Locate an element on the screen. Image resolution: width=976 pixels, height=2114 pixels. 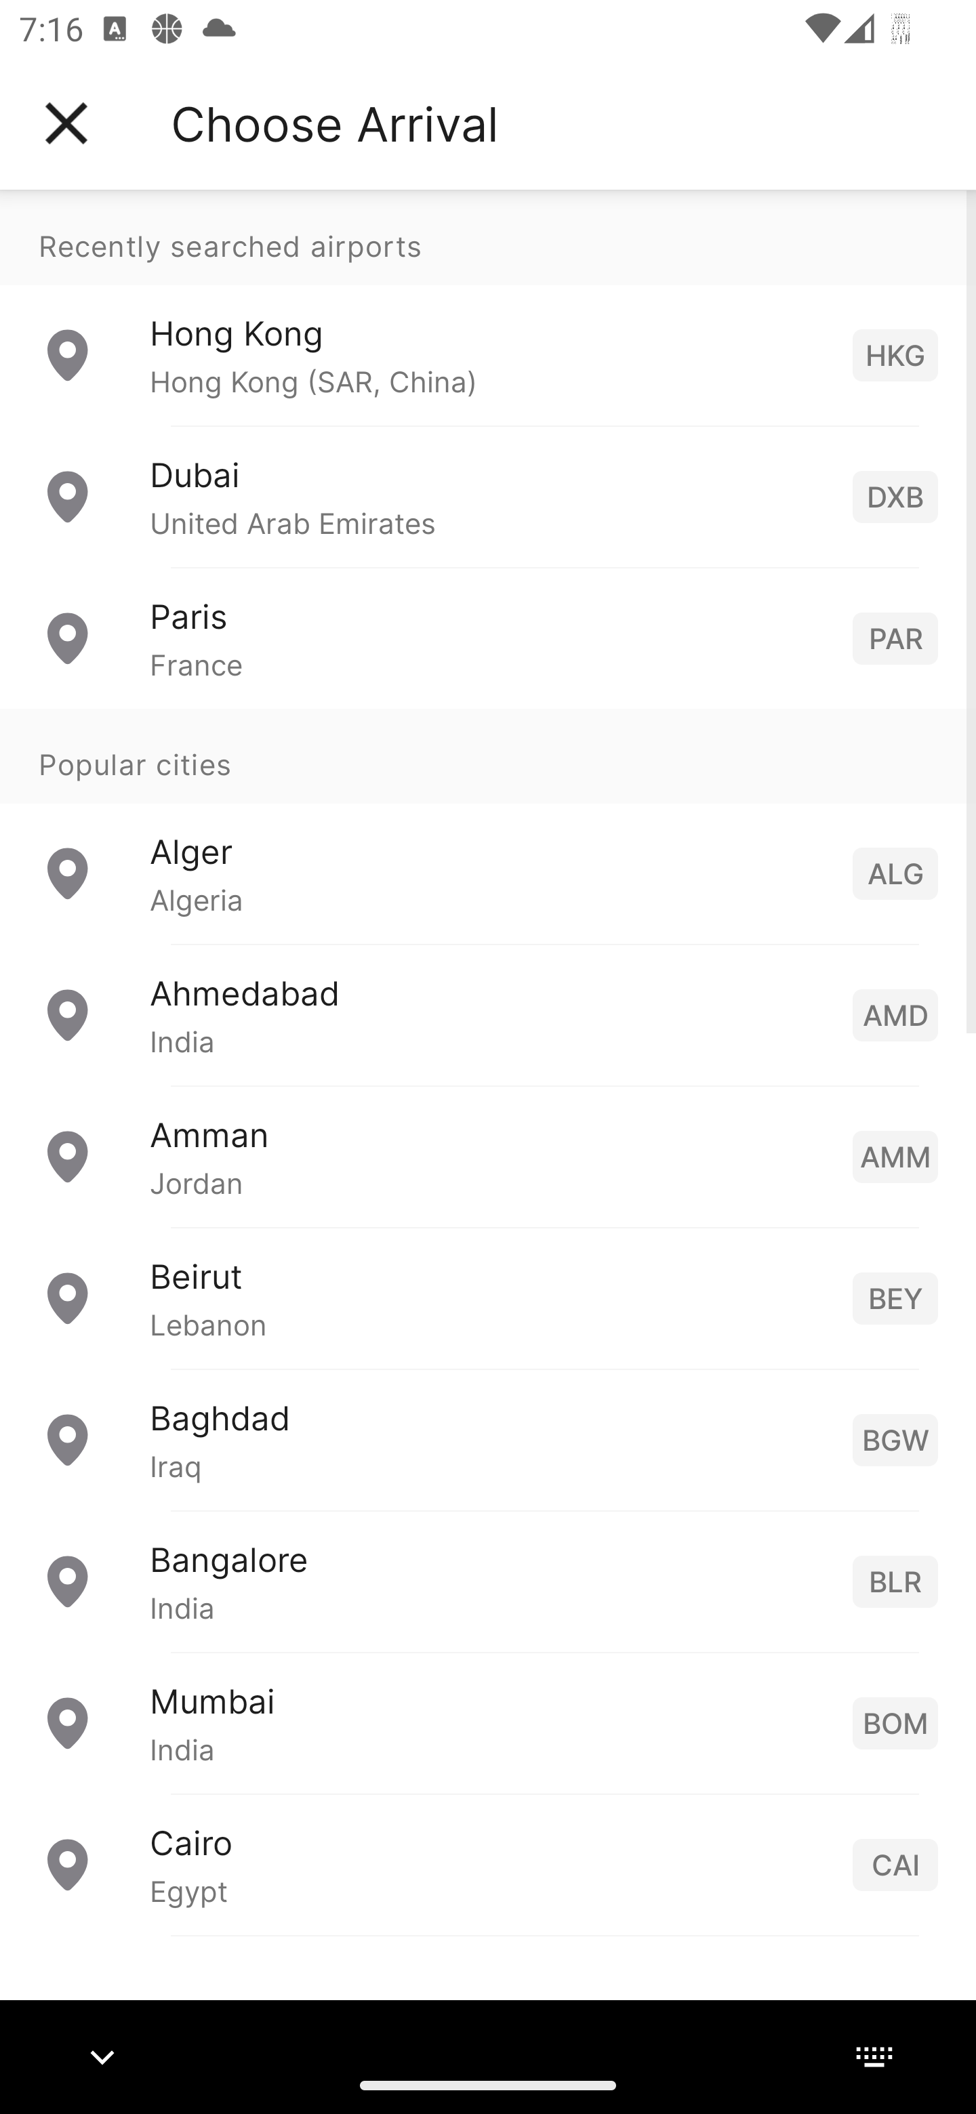
Ahmedabad India AMD is located at coordinates (488, 1014).